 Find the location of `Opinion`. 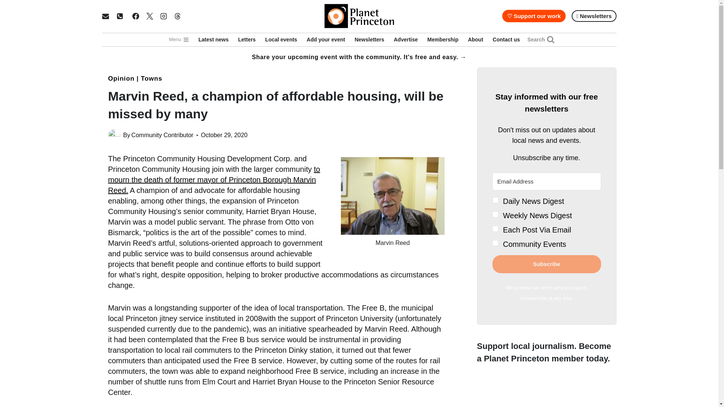

Opinion is located at coordinates (121, 78).